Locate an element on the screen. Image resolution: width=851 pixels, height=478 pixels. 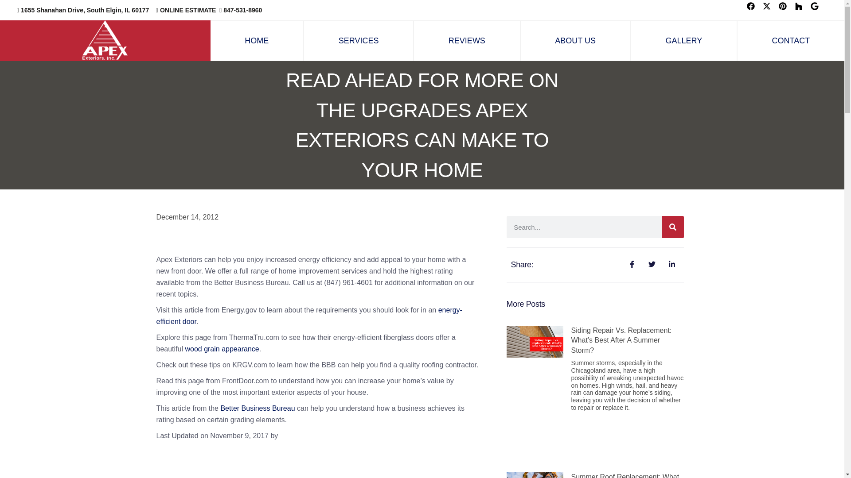
Business Reviews - bbb.org is located at coordinates (257, 408).